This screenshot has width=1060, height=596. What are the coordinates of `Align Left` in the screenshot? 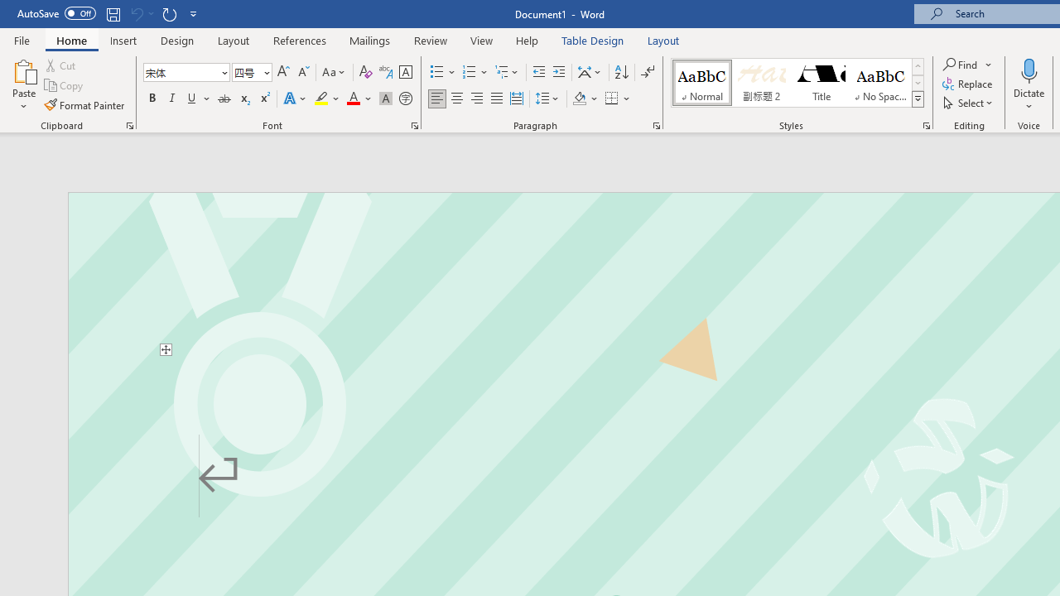 It's located at (437, 99).